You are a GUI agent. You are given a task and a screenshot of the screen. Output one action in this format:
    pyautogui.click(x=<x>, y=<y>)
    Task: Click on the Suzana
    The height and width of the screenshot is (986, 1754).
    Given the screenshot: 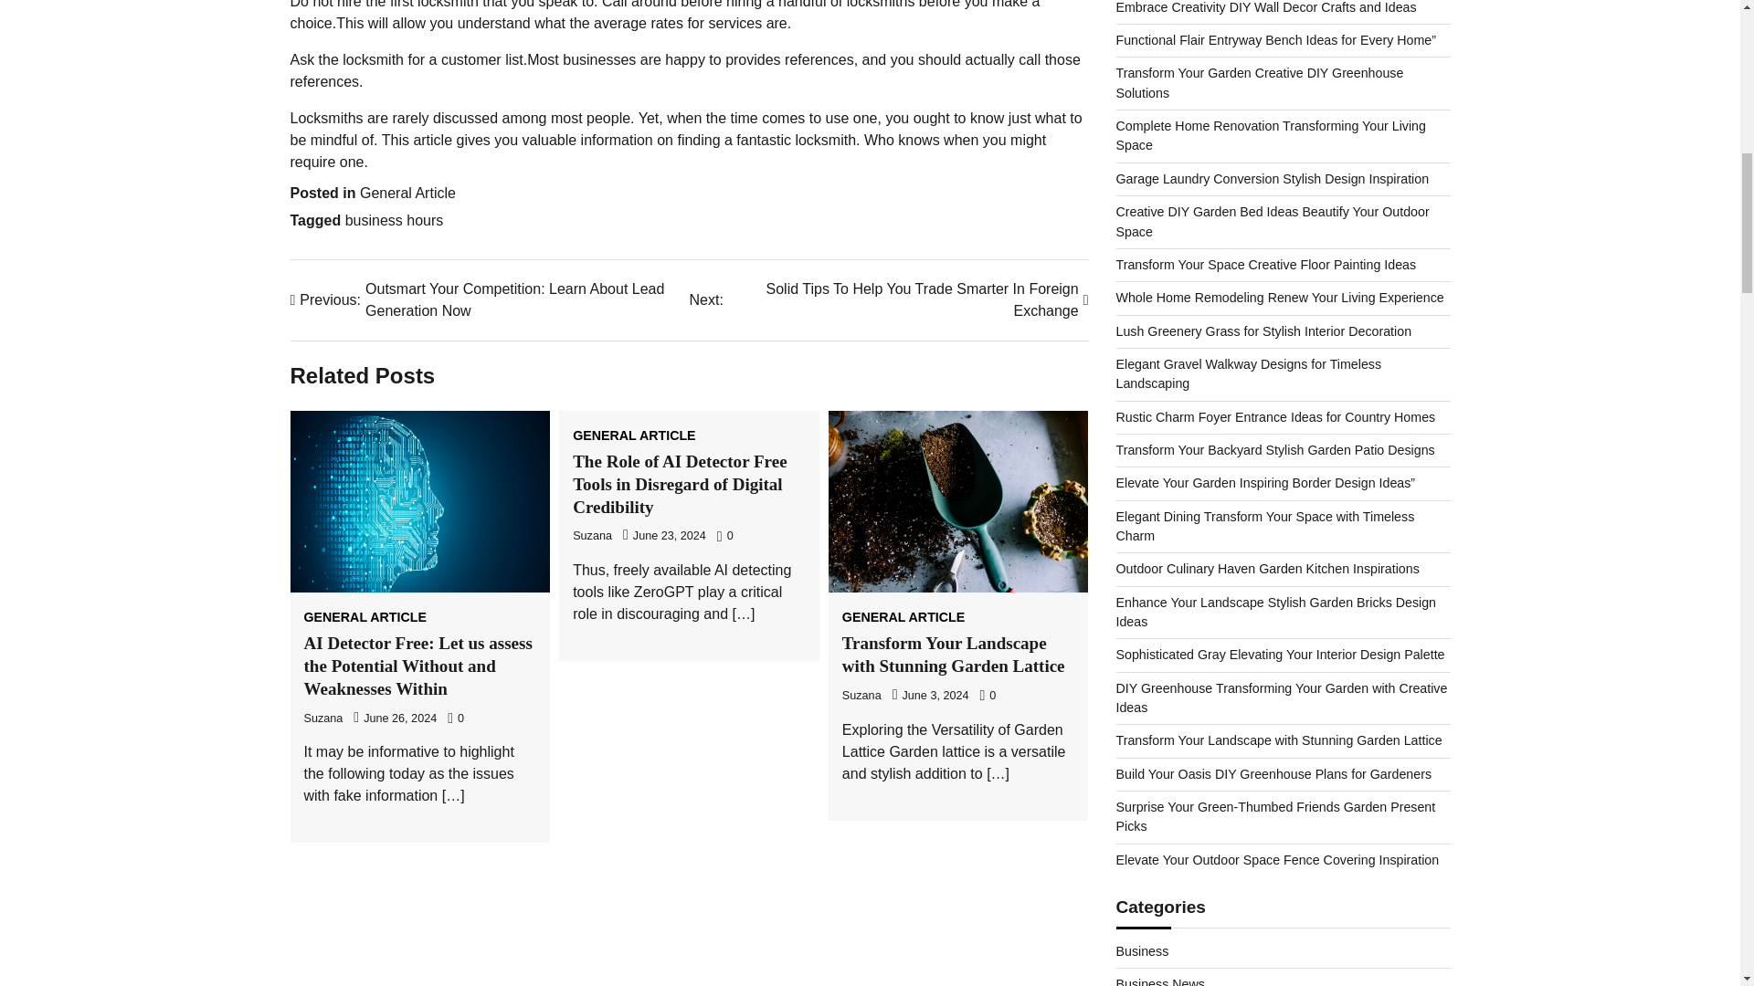 What is the action you would take?
    pyautogui.click(x=322, y=718)
    